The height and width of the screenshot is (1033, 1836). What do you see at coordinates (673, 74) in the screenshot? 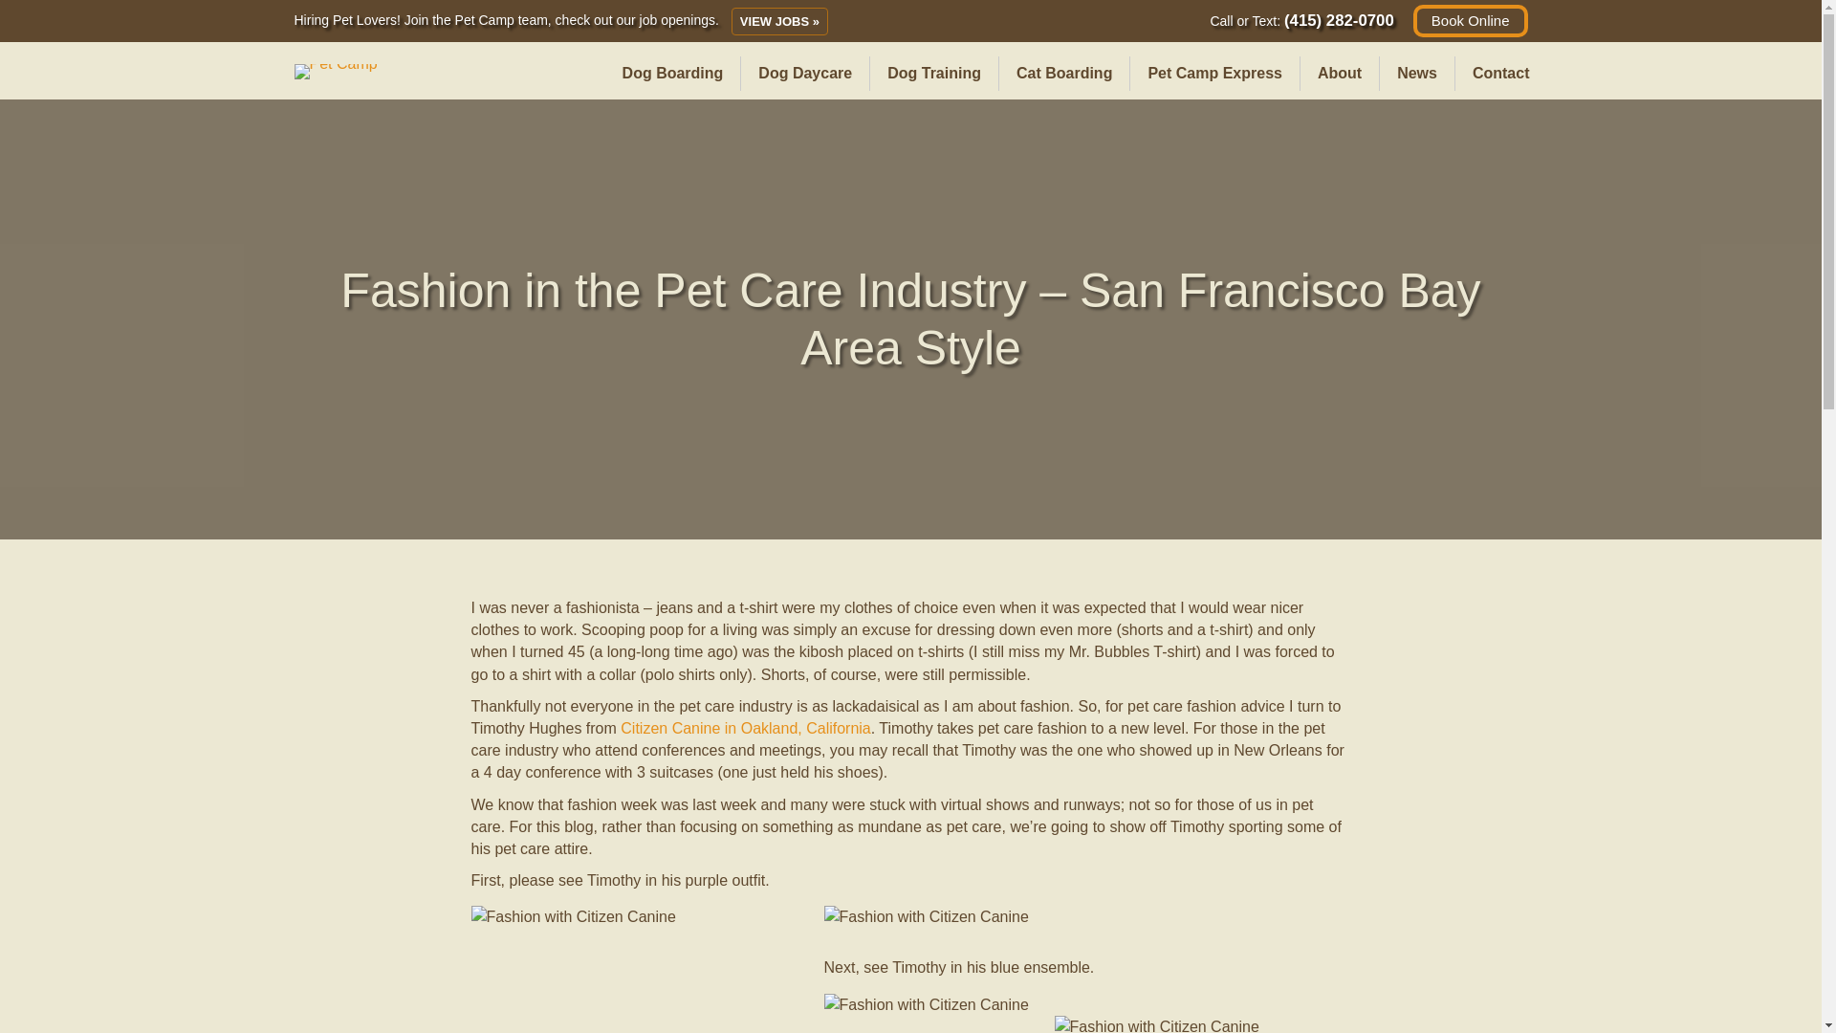
I see `Dog Boarding` at bounding box center [673, 74].